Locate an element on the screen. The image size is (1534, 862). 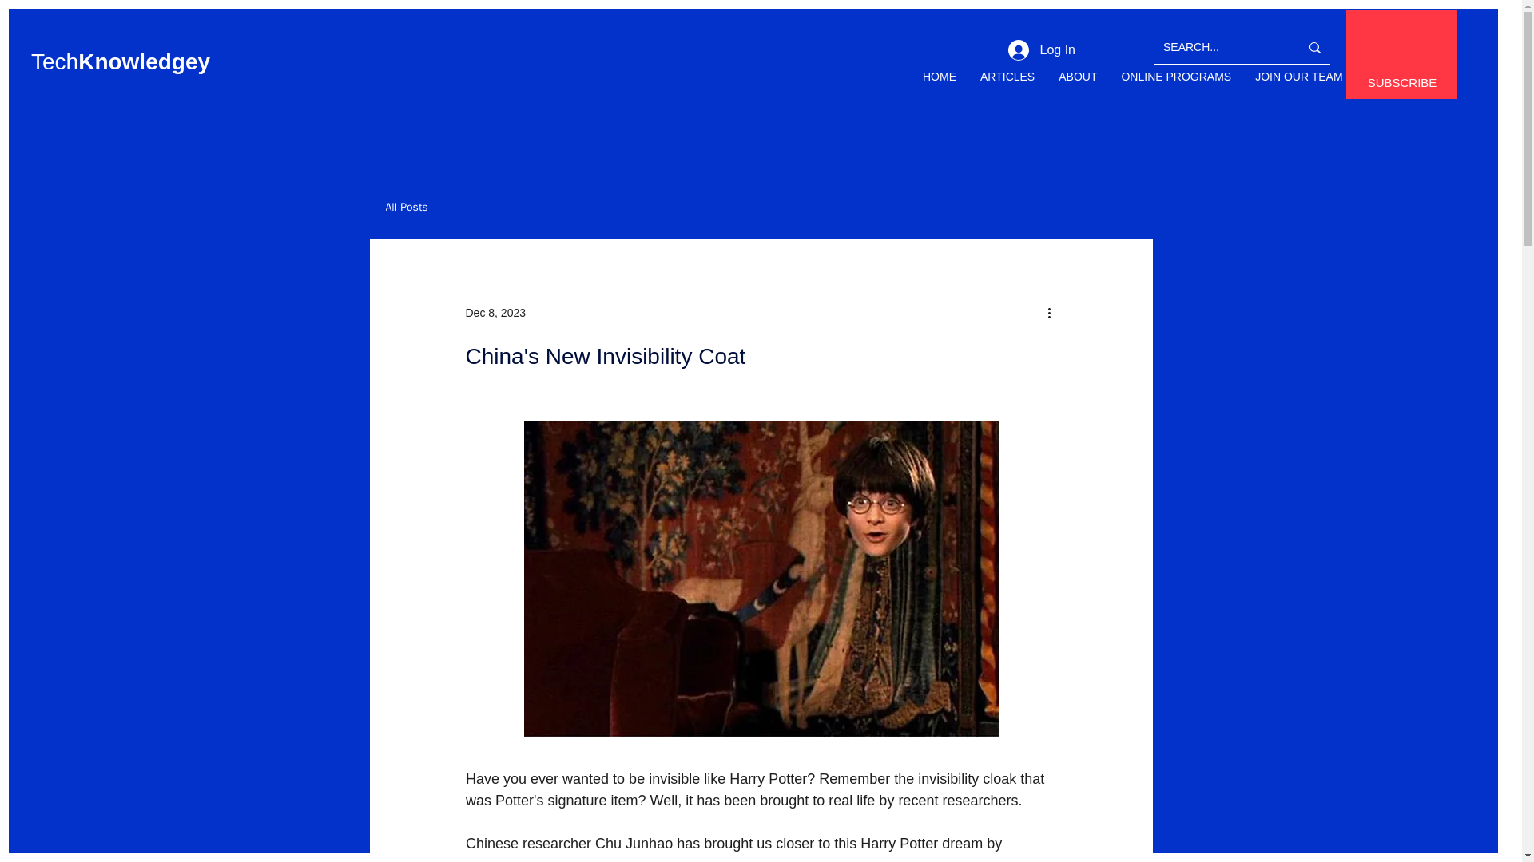
ABOUT is located at coordinates (1077, 86).